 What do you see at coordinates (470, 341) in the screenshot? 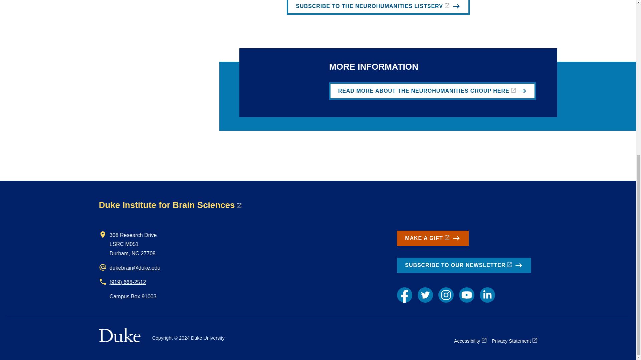
I see `Accessibility` at bounding box center [470, 341].